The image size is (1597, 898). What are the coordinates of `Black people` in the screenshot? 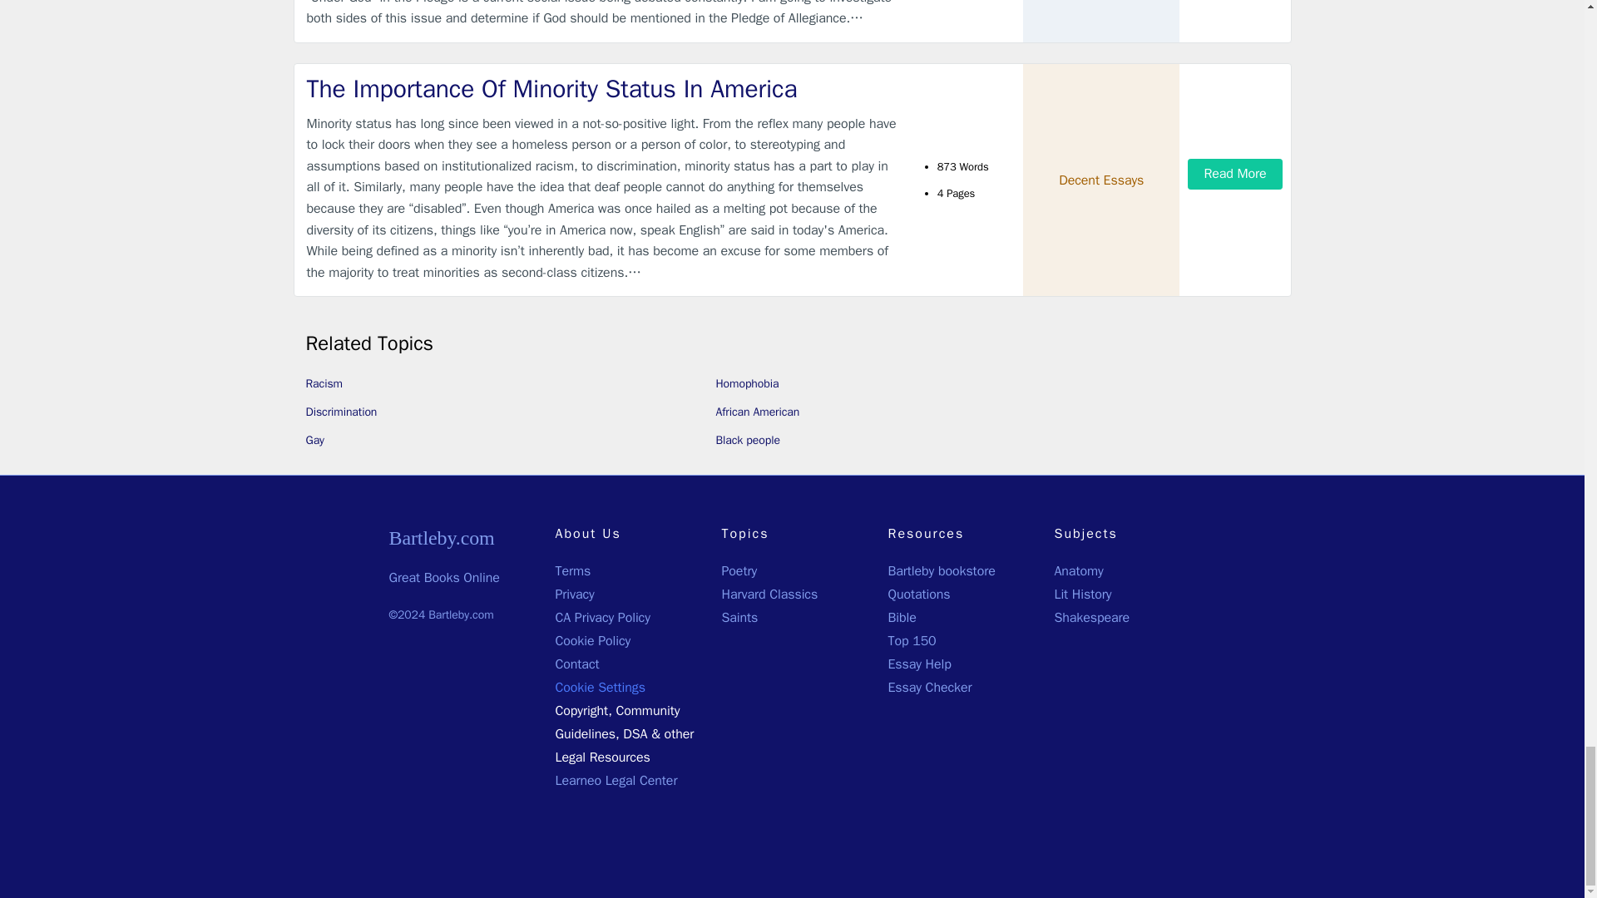 It's located at (747, 439).